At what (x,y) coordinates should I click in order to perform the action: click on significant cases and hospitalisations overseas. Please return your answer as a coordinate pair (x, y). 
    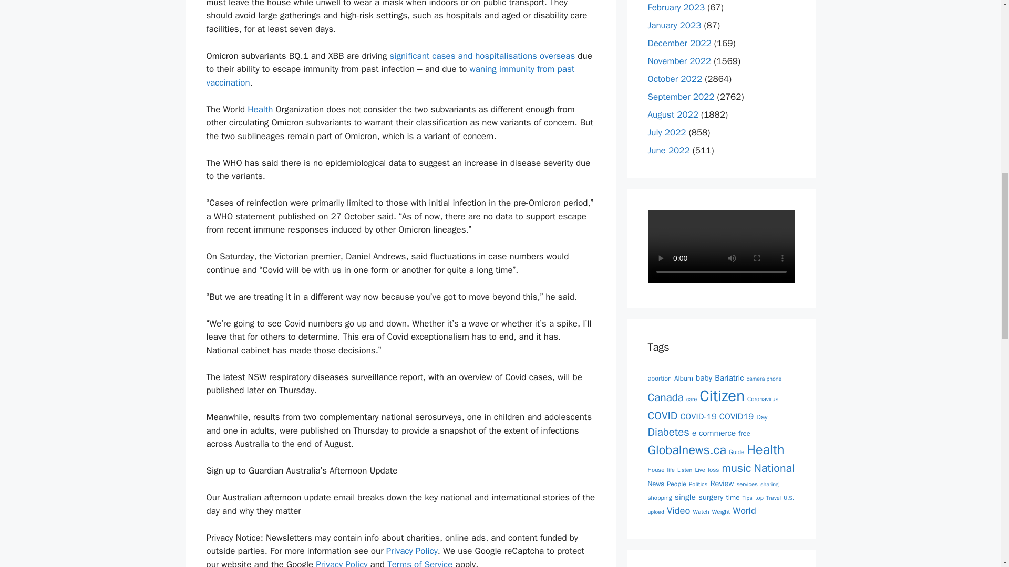
    Looking at the image, I should click on (482, 56).